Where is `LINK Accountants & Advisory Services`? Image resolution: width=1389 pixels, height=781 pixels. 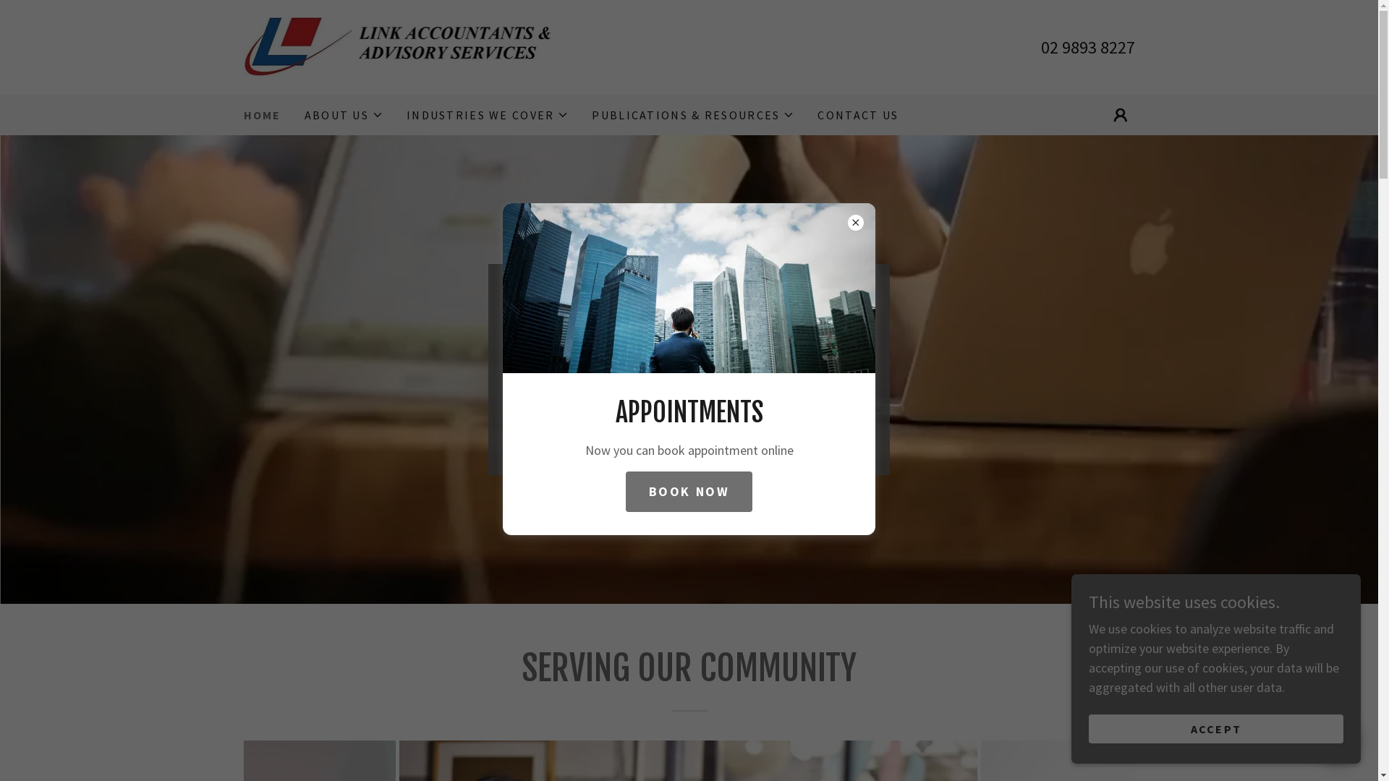 LINK Accountants & Advisory Services is located at coordinates (402, 46).